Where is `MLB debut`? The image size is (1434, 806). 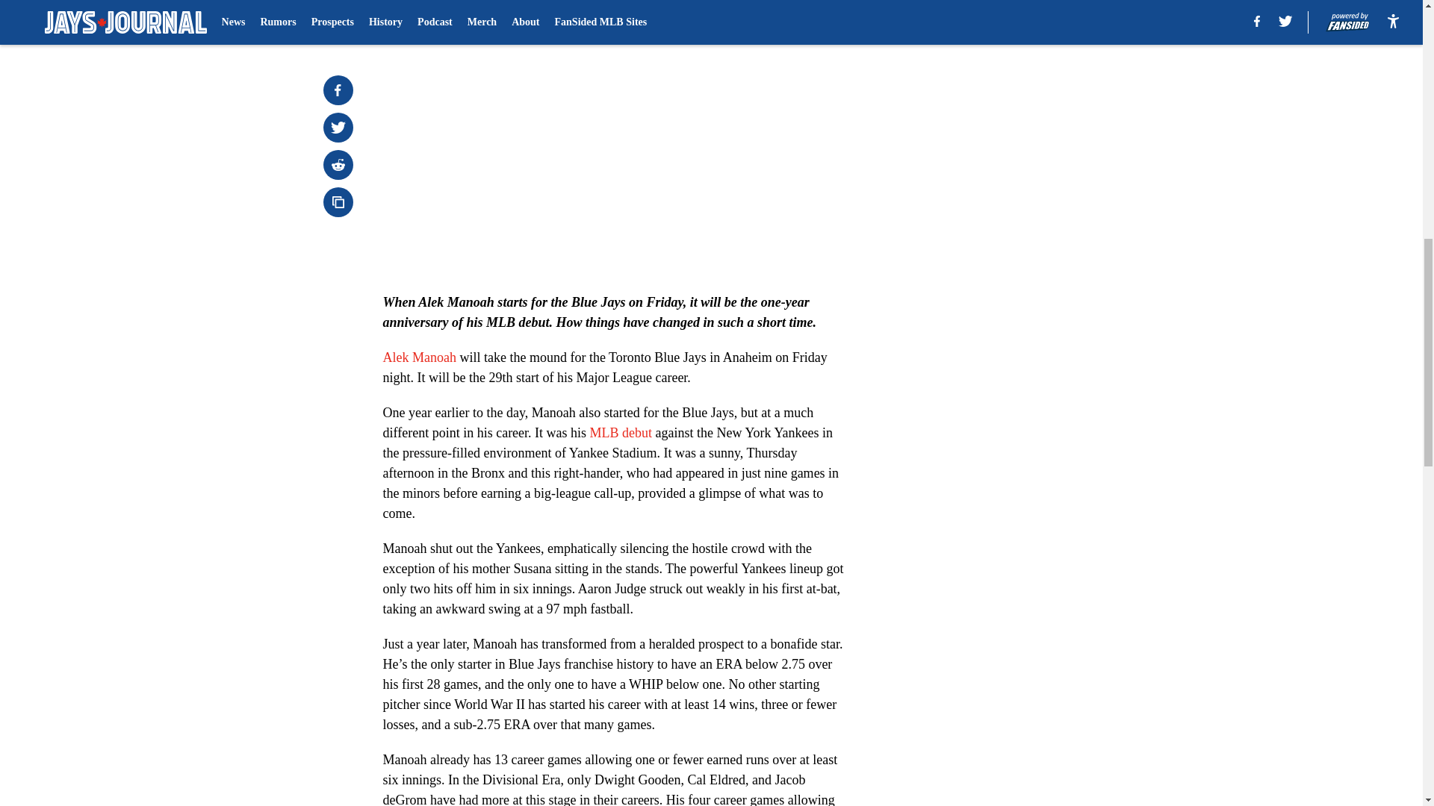
MLB debut is located at coordinates (621, 433).